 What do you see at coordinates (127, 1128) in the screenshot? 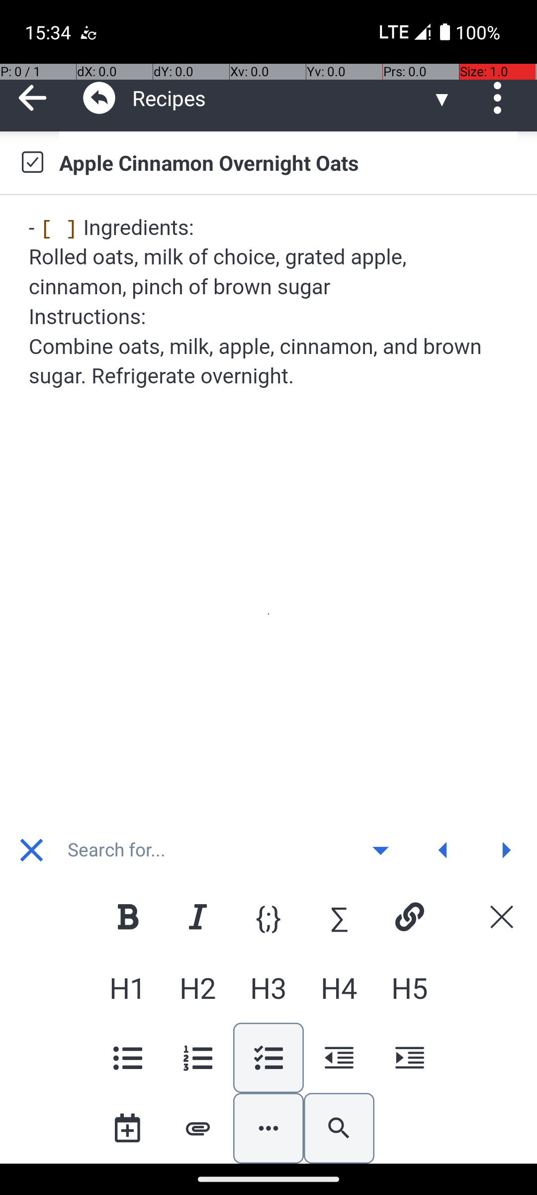
I see `Insert time` at bounding box center [127, 1128].